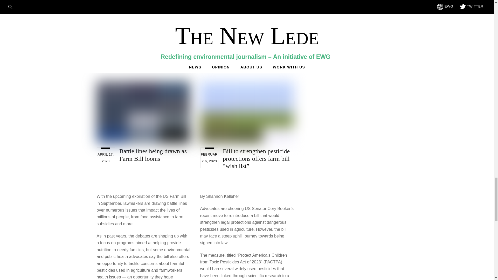 The image size is (498, 280). What do you see at coordinates (104, 64) in the screenshot?
I see `More` at bounding box center [104, 64].